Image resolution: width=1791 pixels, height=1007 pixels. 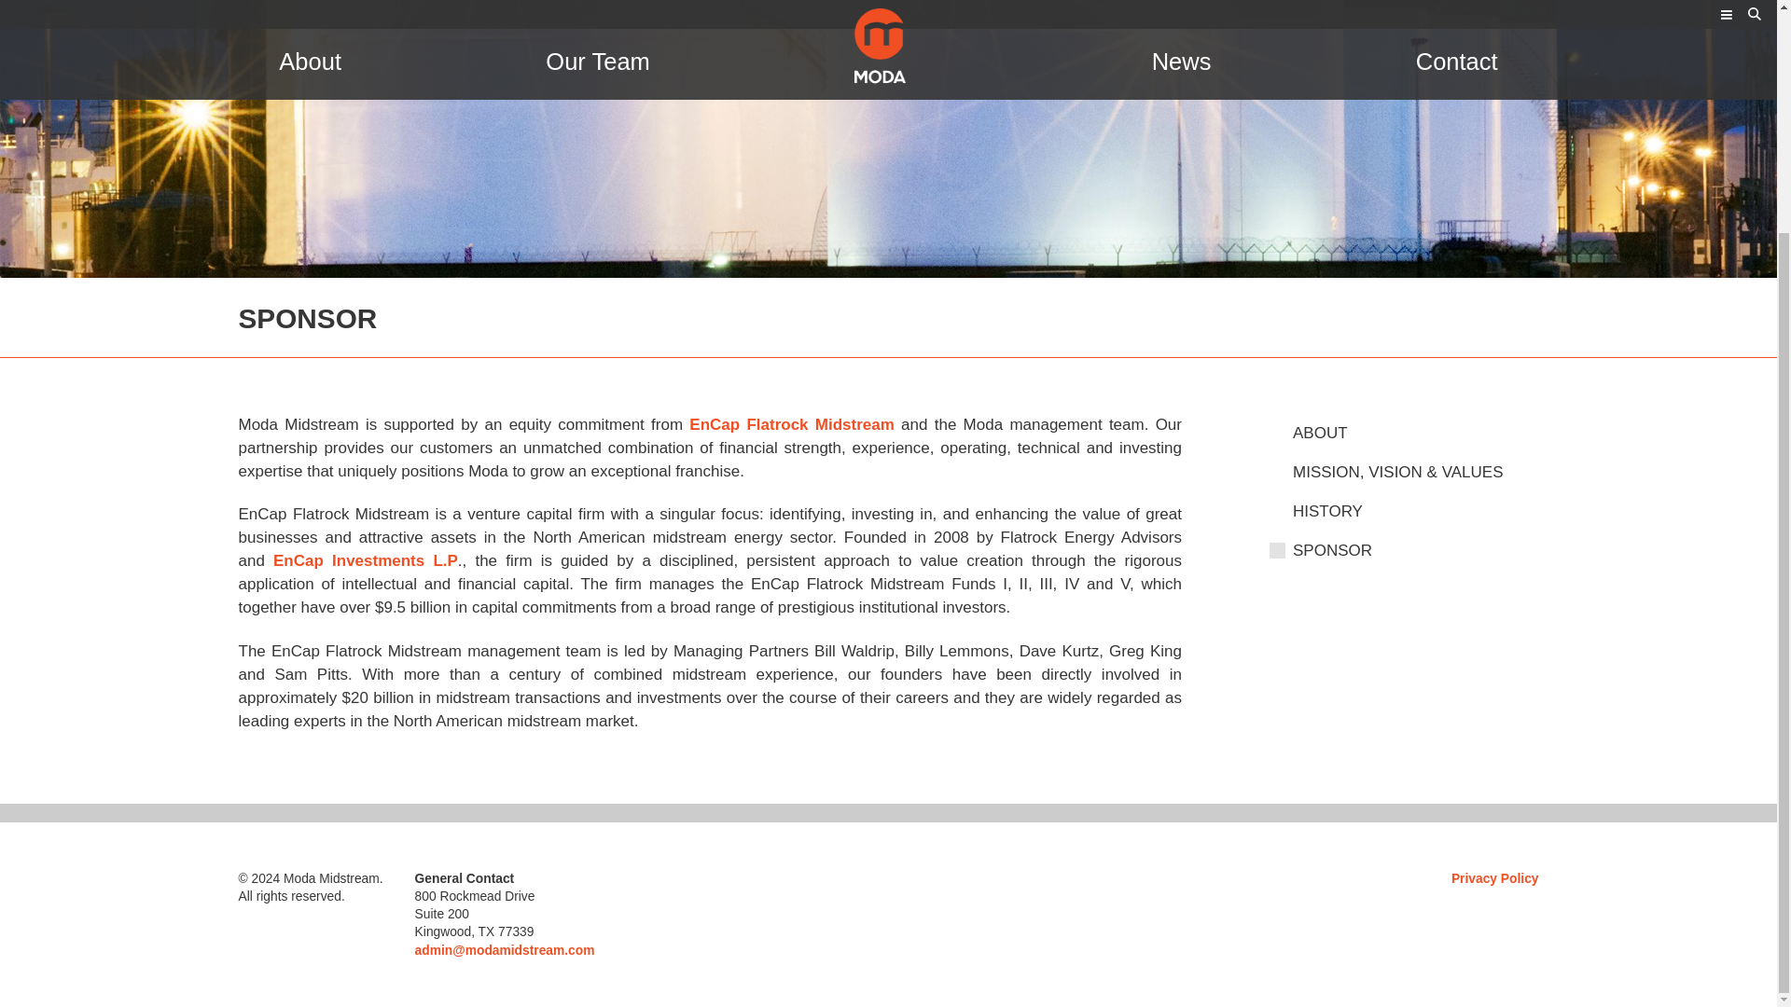 What do you see at coordinates (1494, 878) in the screenshot?
I see `Privacy Policy` at bounding box center [1494, 878].